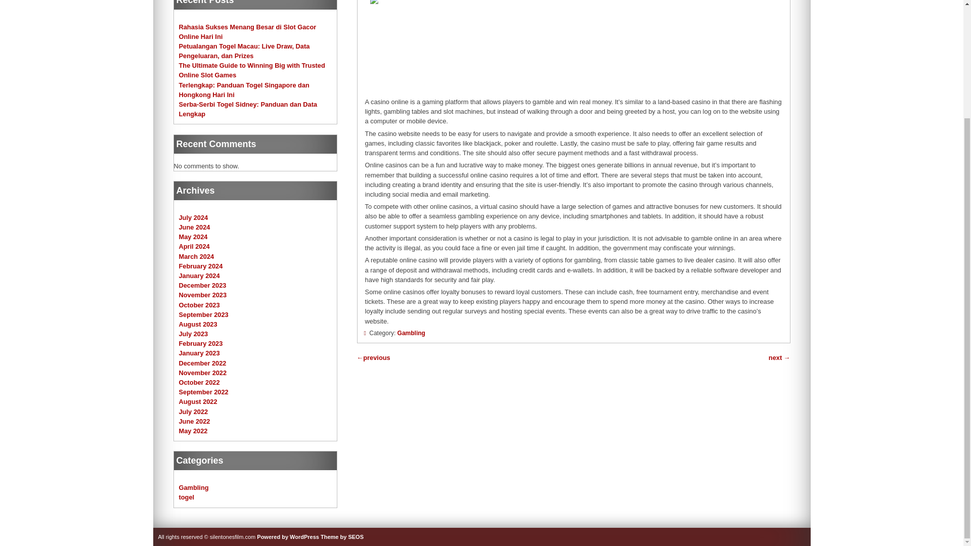 This screenshot has width=971, height=546. I want to click on August 2022, so click(198, 401).